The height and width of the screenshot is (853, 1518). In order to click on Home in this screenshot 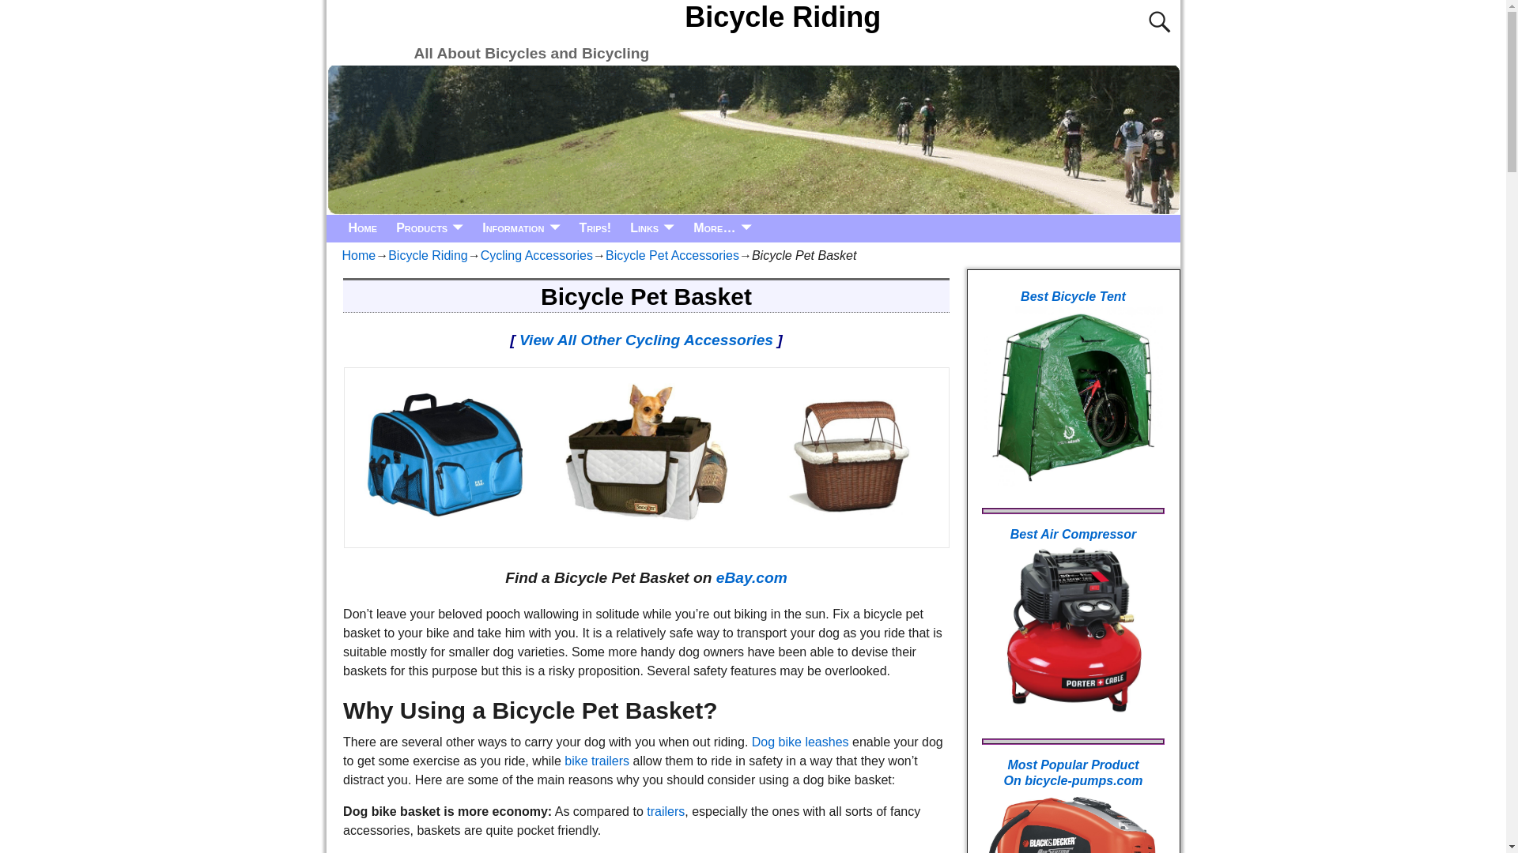, I will do `click(362, 228)`.